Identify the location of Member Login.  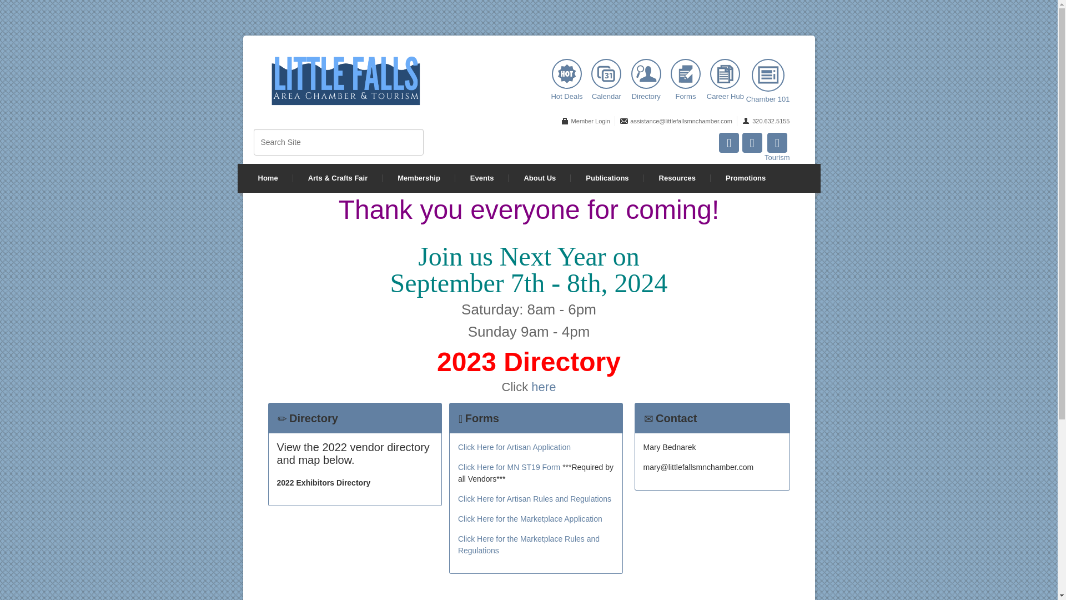
(584, 121).